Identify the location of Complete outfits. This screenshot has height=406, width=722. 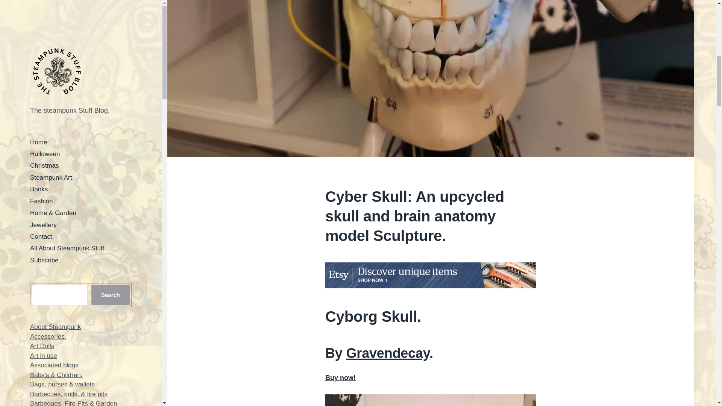
(53, 93).